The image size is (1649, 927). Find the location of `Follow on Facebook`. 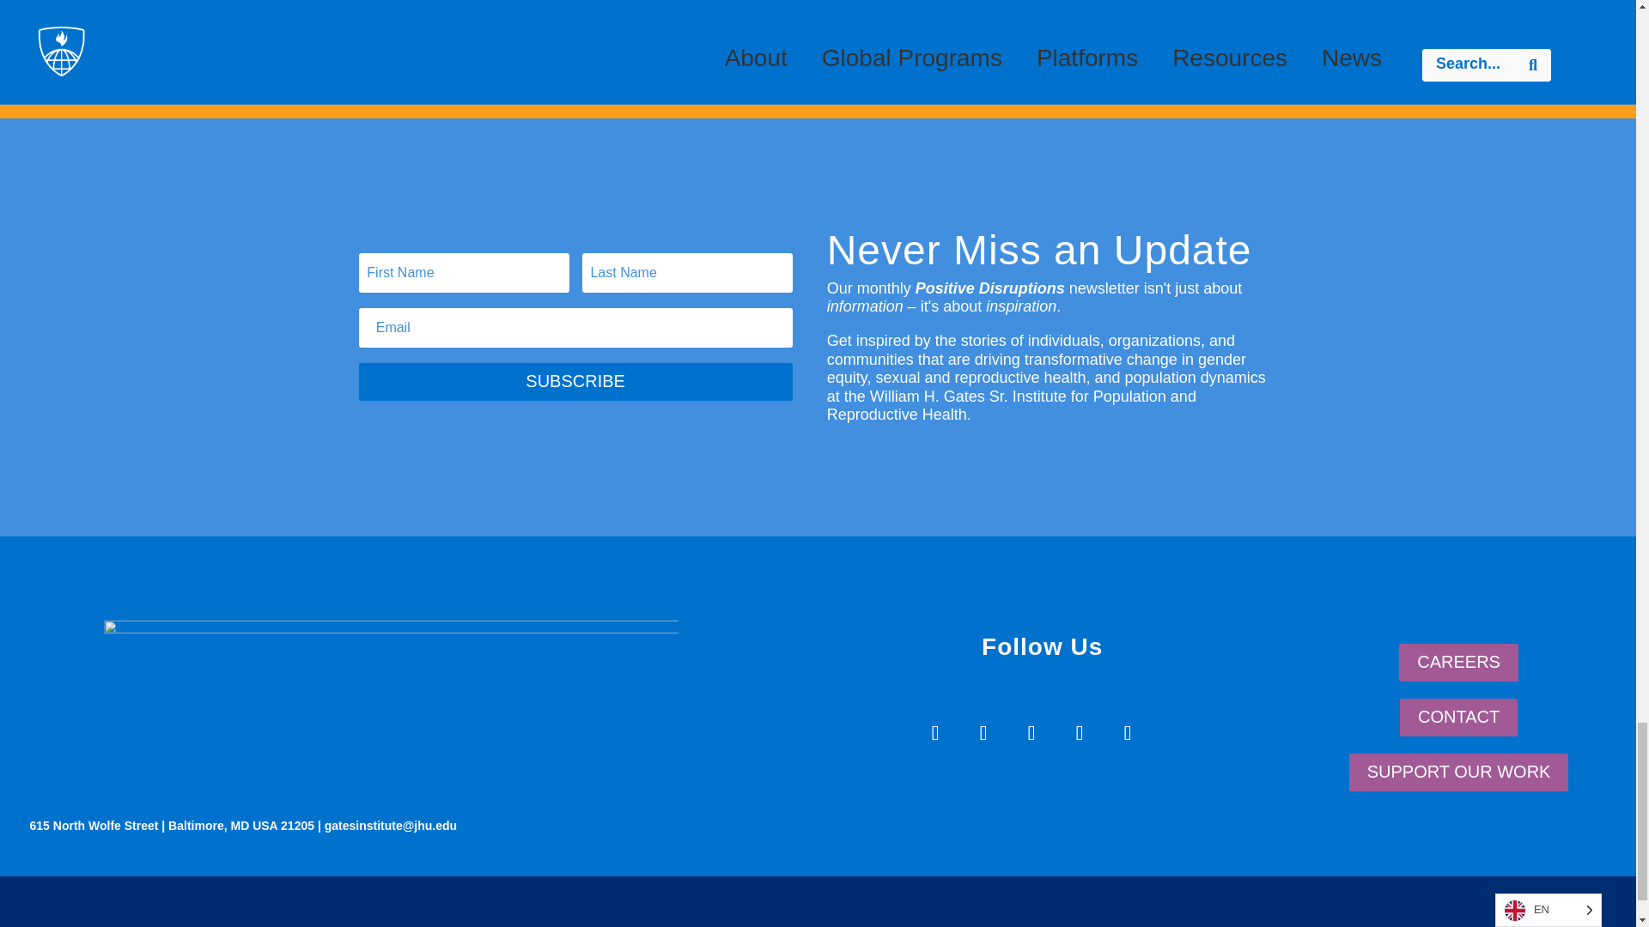

Follow on Facebook is located at coordinates (935, 733).